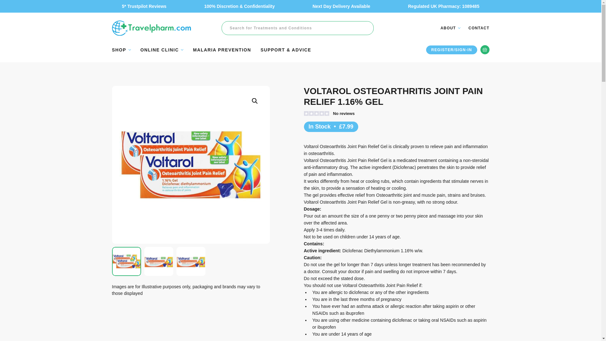  Describe the element at coordinates (450, 28) in the screenshot. I see `ABOUT` at that location.